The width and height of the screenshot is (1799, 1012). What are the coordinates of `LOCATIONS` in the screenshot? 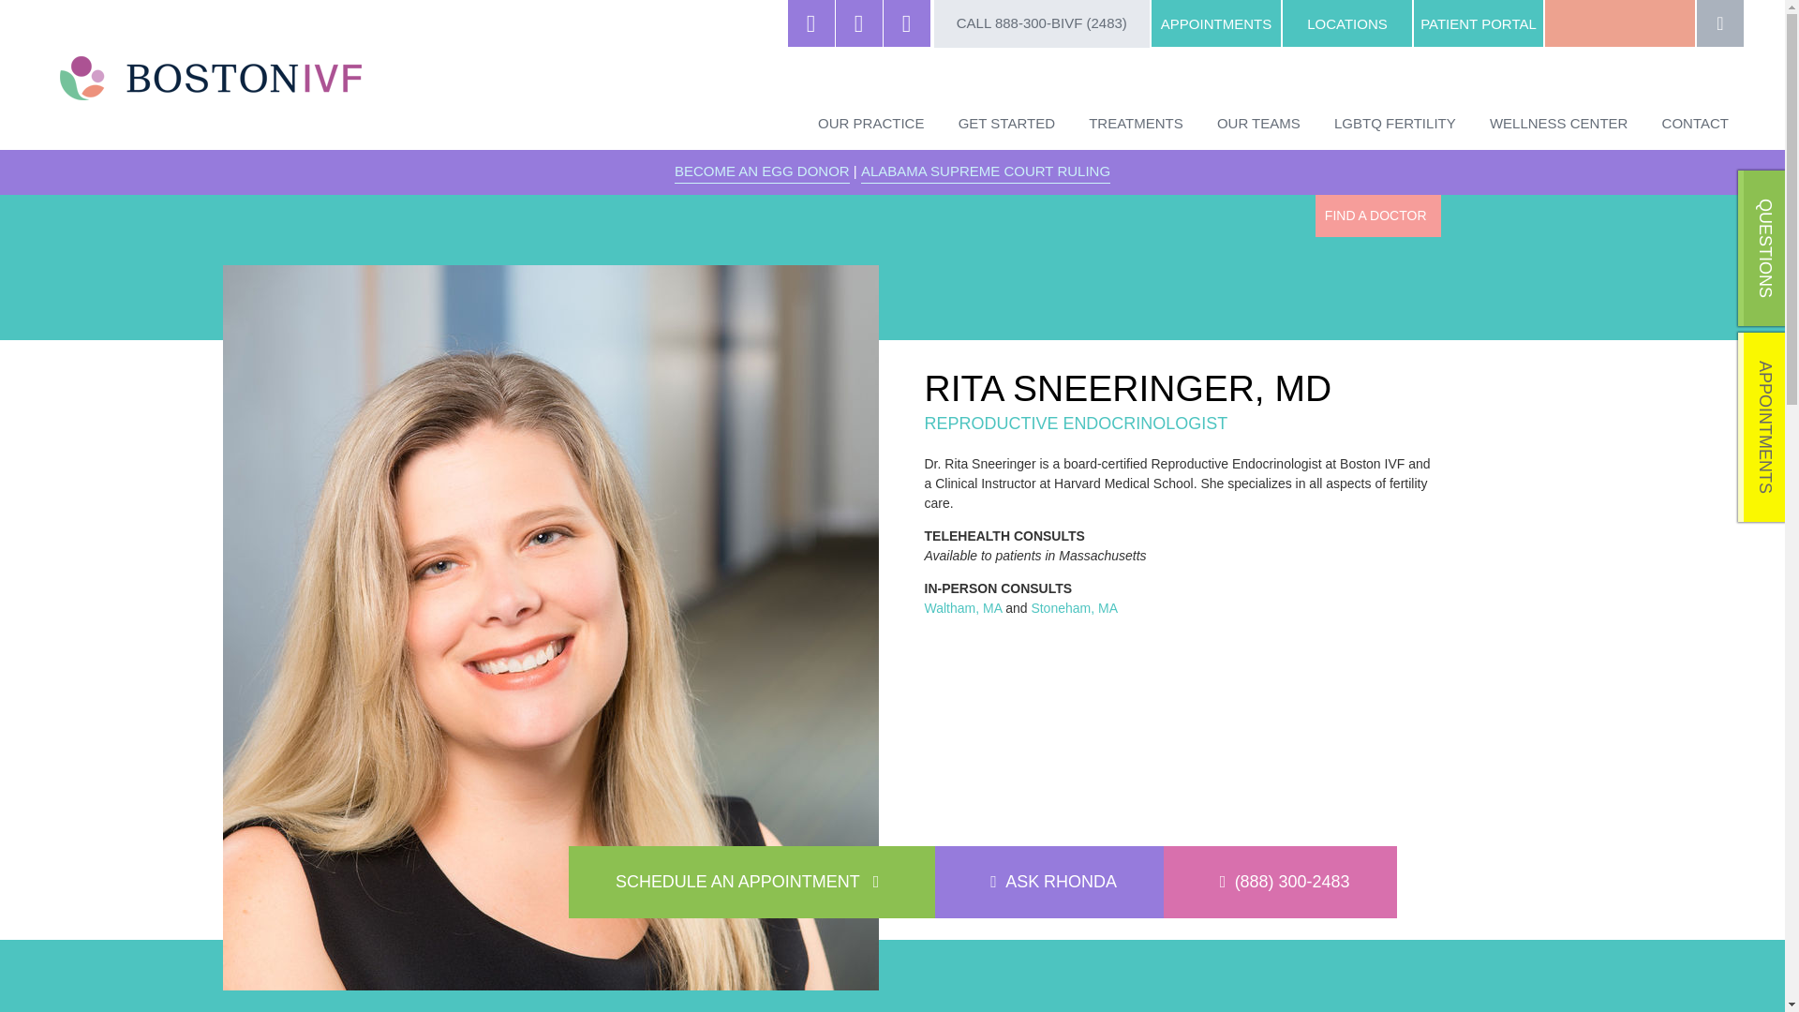 It's located at (1347, 22).